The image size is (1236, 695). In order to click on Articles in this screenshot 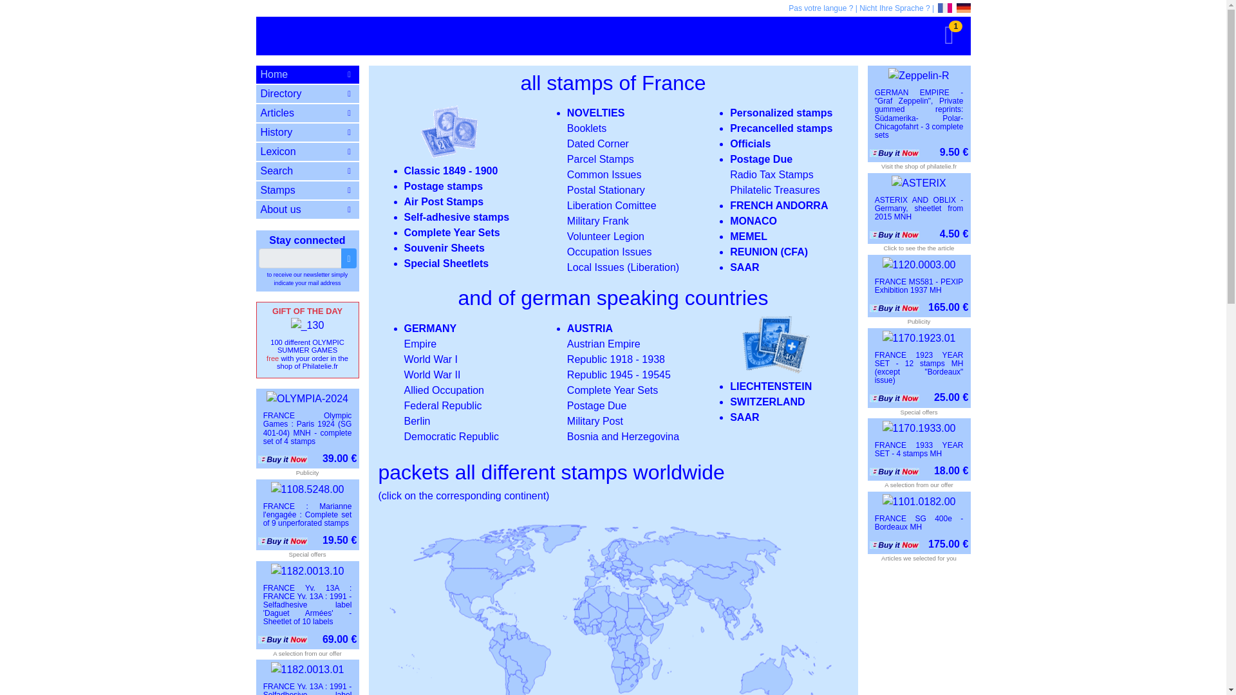, I will do `click(308, 113)`.